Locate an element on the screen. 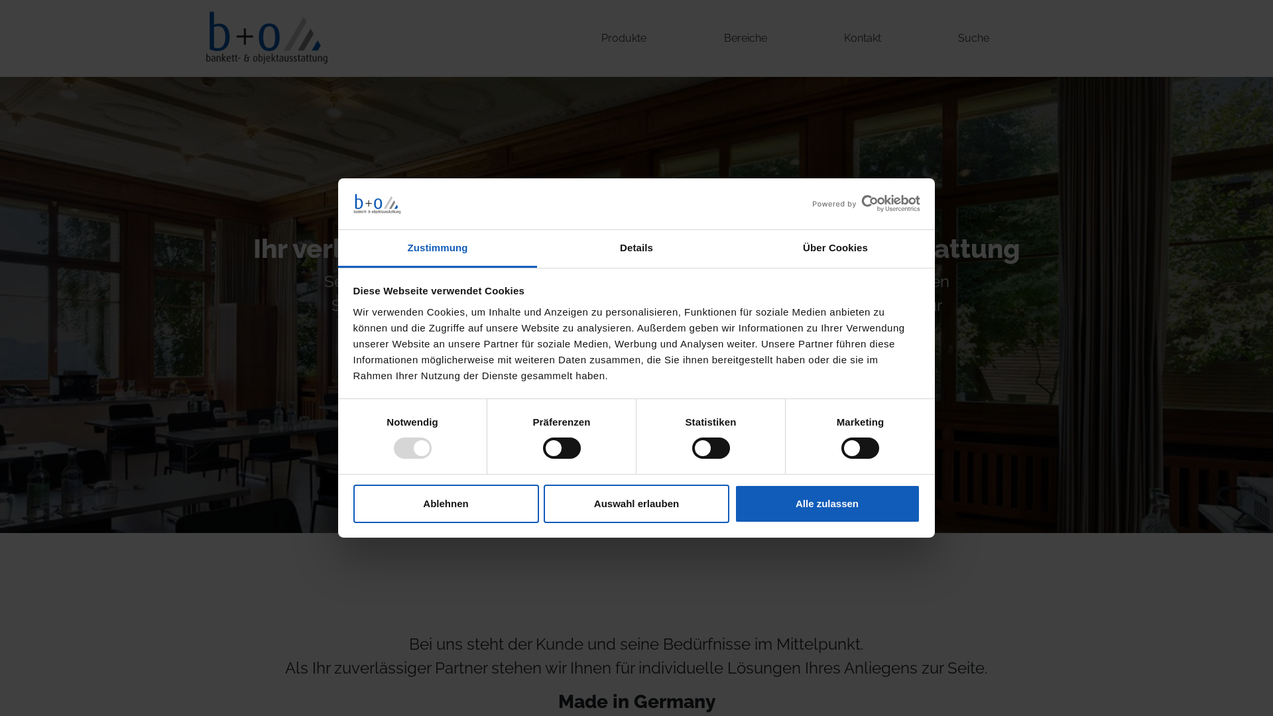 This screenshot has height=716, width=1273. Produkte is located at coordinates (624, 38).